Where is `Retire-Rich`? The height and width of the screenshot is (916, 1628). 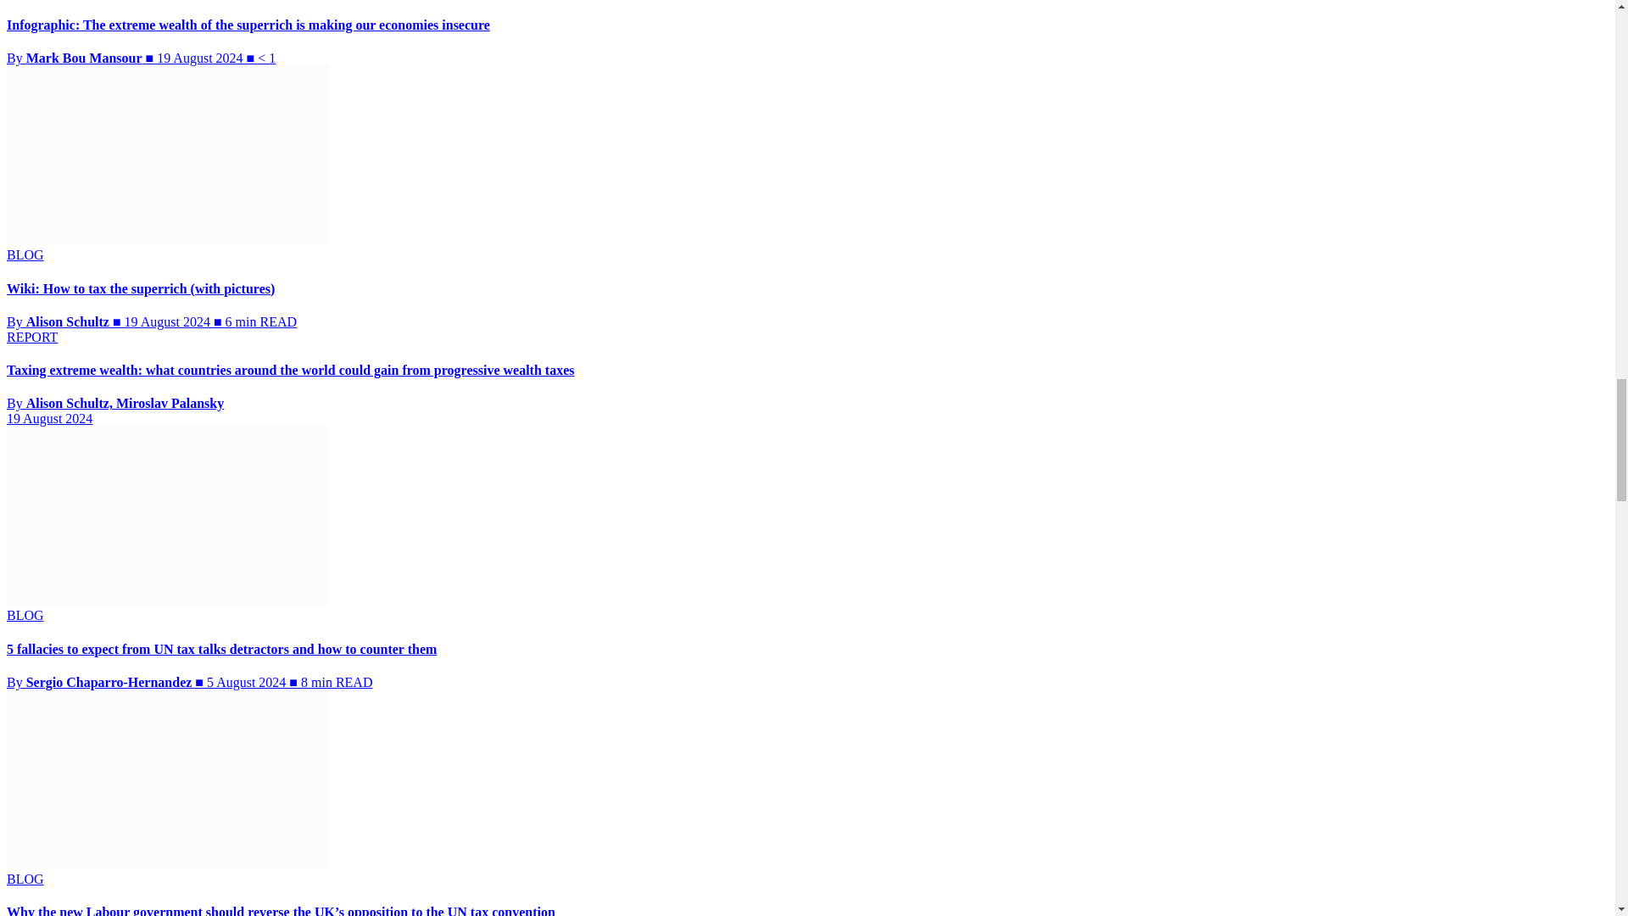 Retire-Rich is located at coordinates (167, 154).